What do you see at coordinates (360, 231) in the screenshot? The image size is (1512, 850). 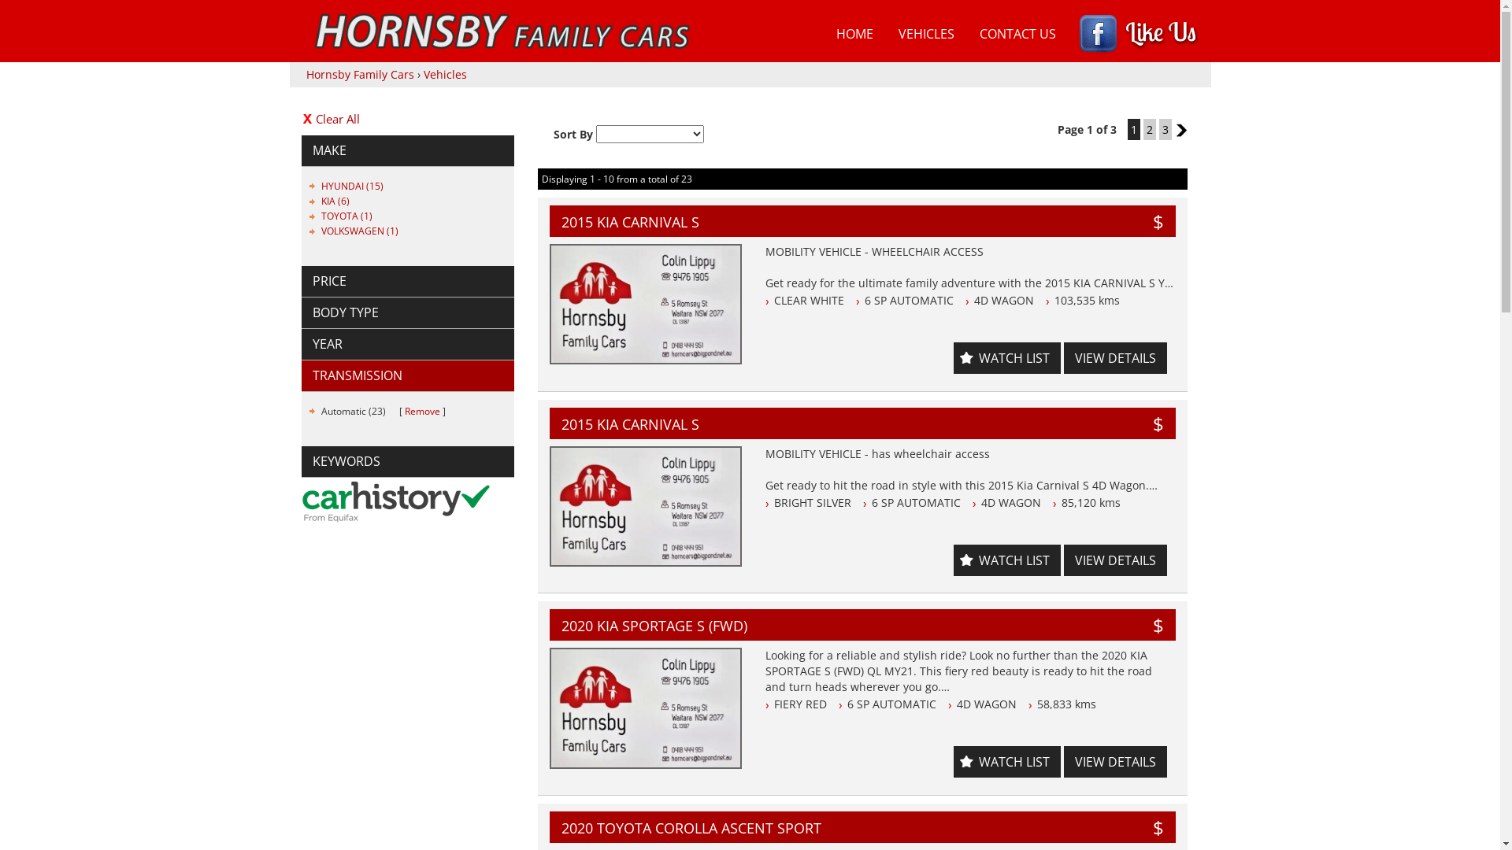 I see `VOLKSWAGEN (1)` at bounding box center [360, 231].